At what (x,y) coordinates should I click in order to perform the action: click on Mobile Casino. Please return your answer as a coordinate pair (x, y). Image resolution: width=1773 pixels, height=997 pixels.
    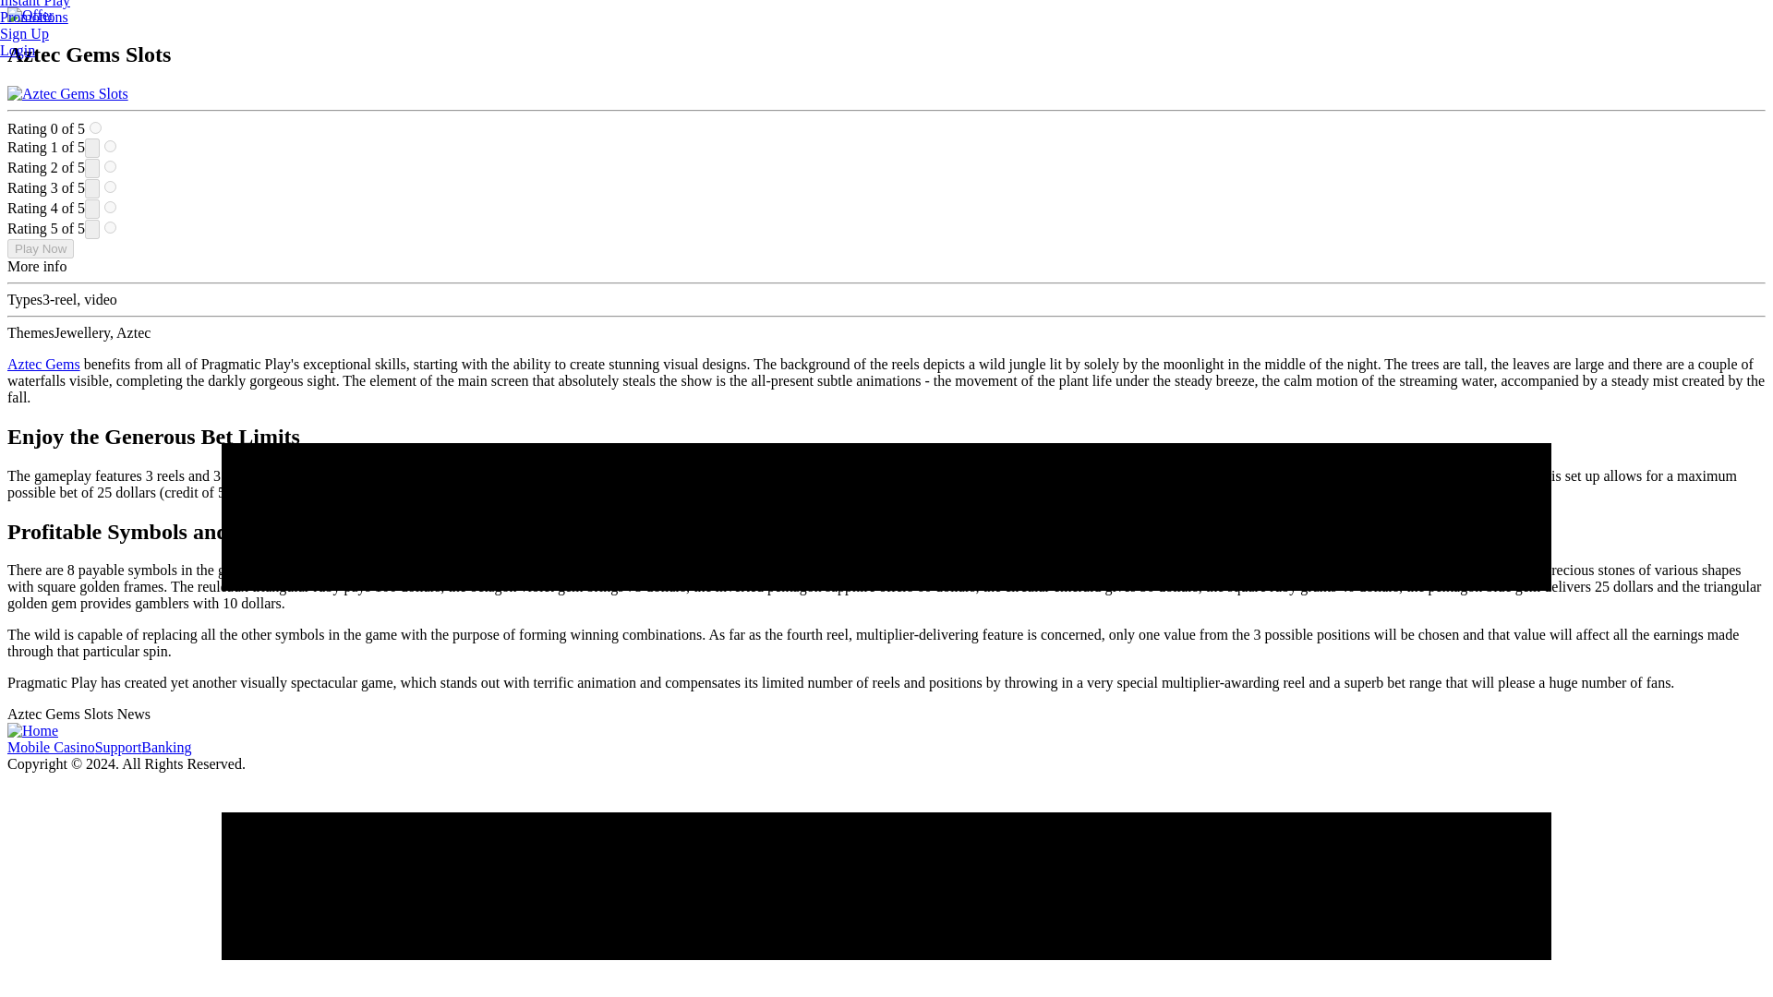
    Looking at the image, I should click on (51, 747).